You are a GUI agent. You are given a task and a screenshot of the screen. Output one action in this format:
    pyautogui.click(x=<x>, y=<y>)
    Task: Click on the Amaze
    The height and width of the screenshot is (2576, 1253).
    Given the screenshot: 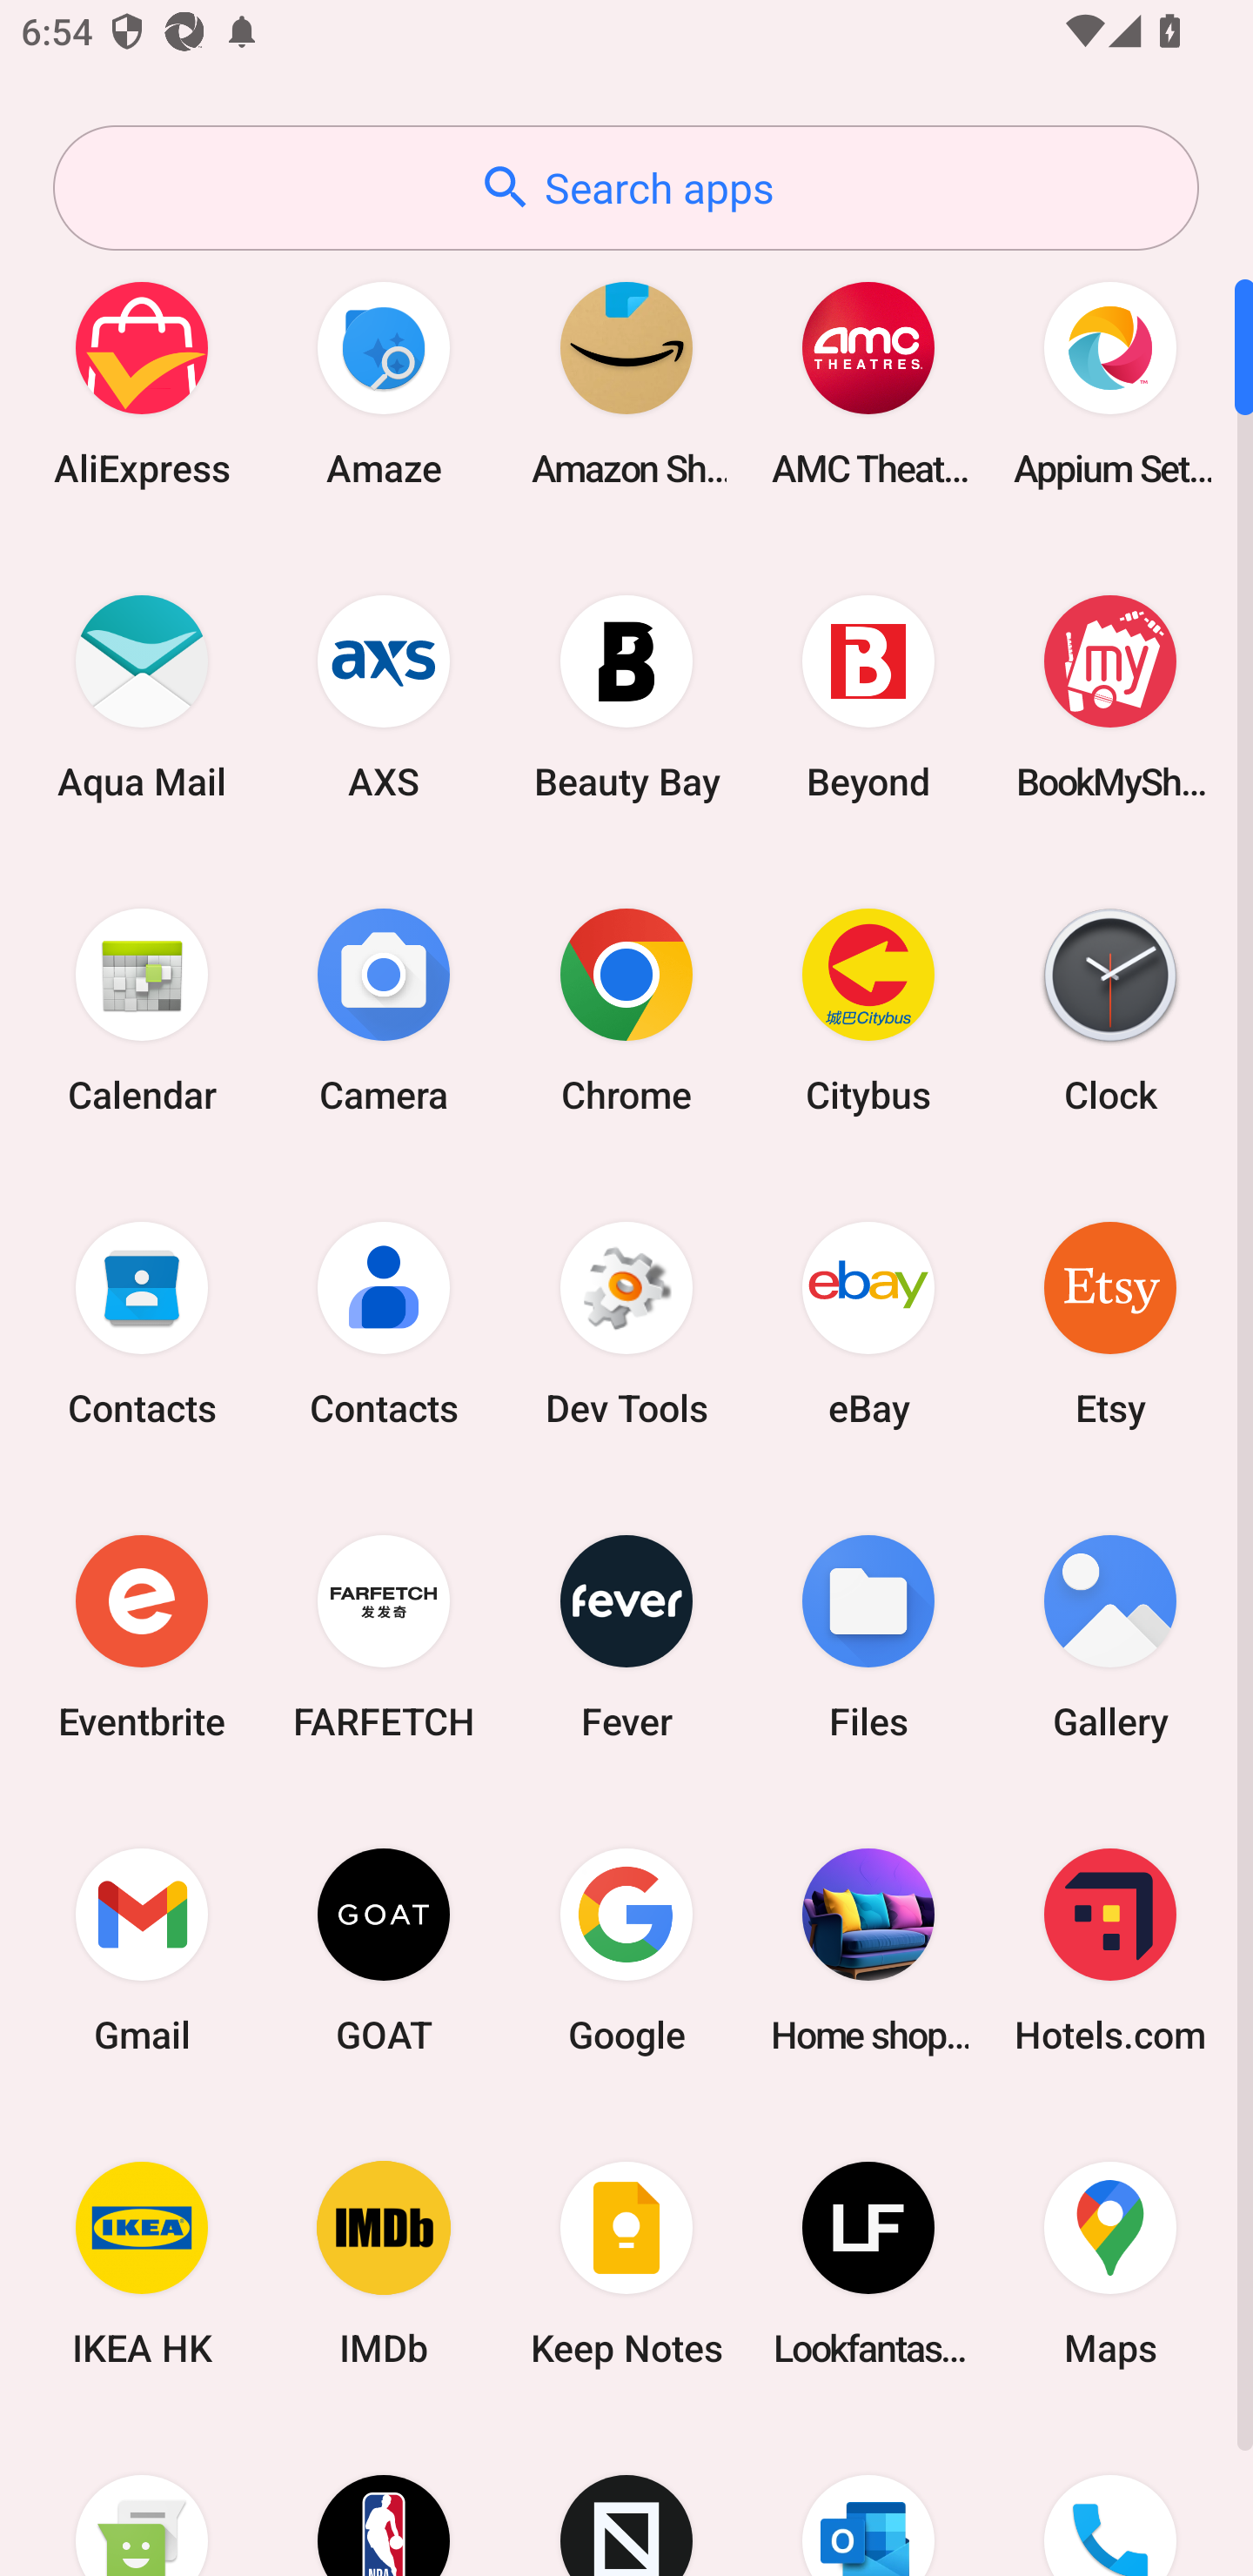 What is the action you would take?
    pyautogui.click(x=384, y=383)
    